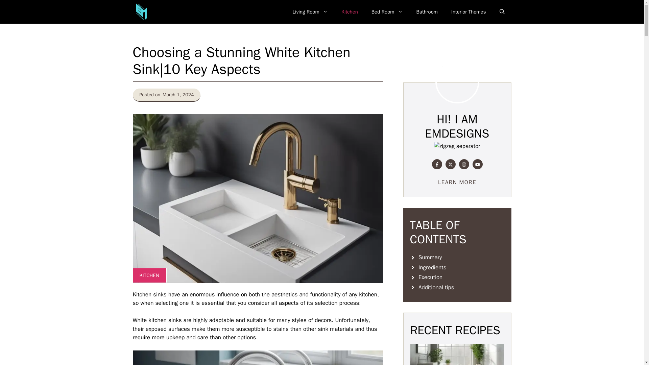 The height and width of the screenshot is (365, 649). What do you see at coordinates (387, 11) in the screenshot?
I see `Bed Room` at bounding box center [387, 11].